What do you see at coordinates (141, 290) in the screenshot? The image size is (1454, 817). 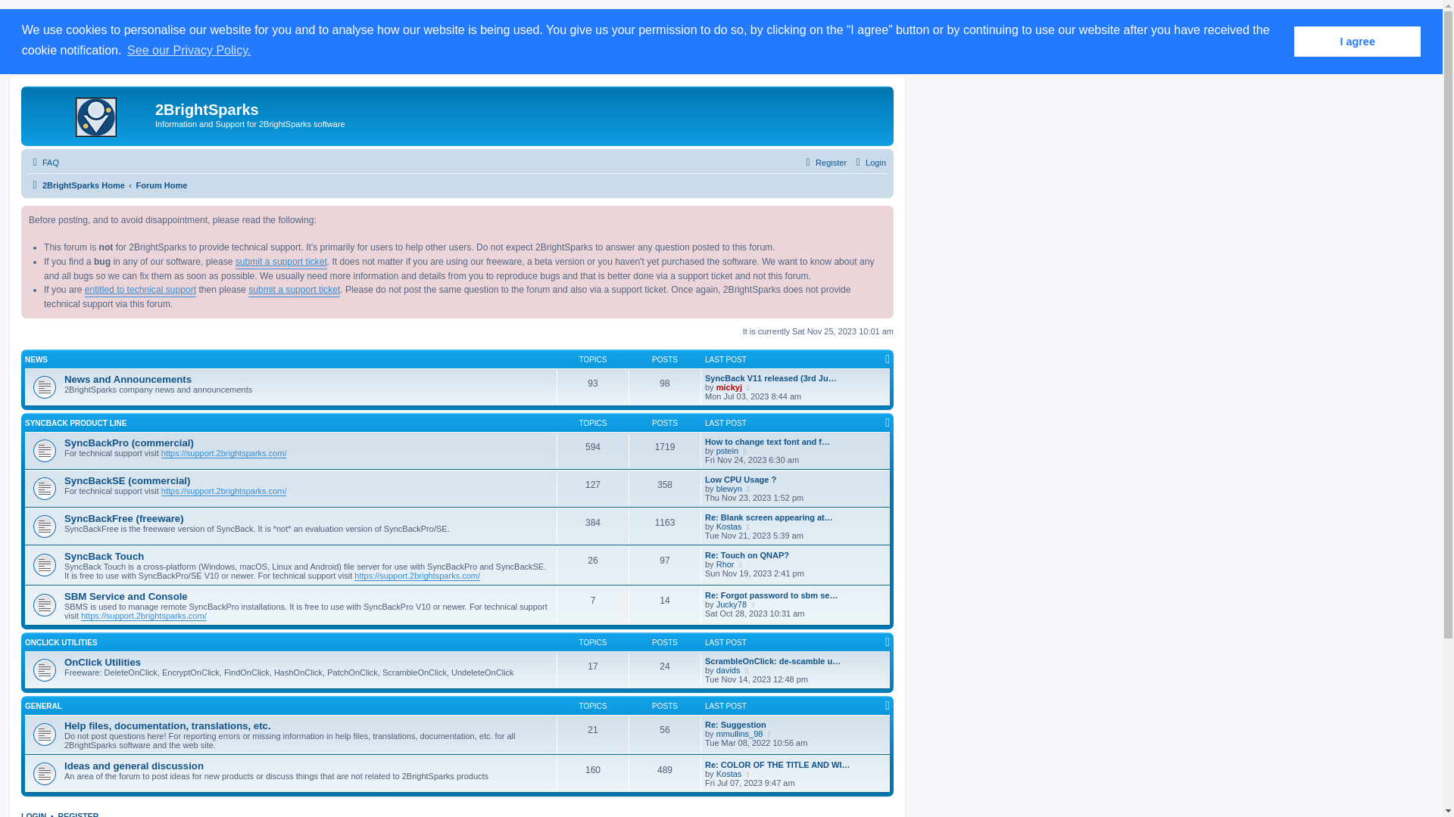 I see `entitled to technical support` at bounding box center [141, 290].